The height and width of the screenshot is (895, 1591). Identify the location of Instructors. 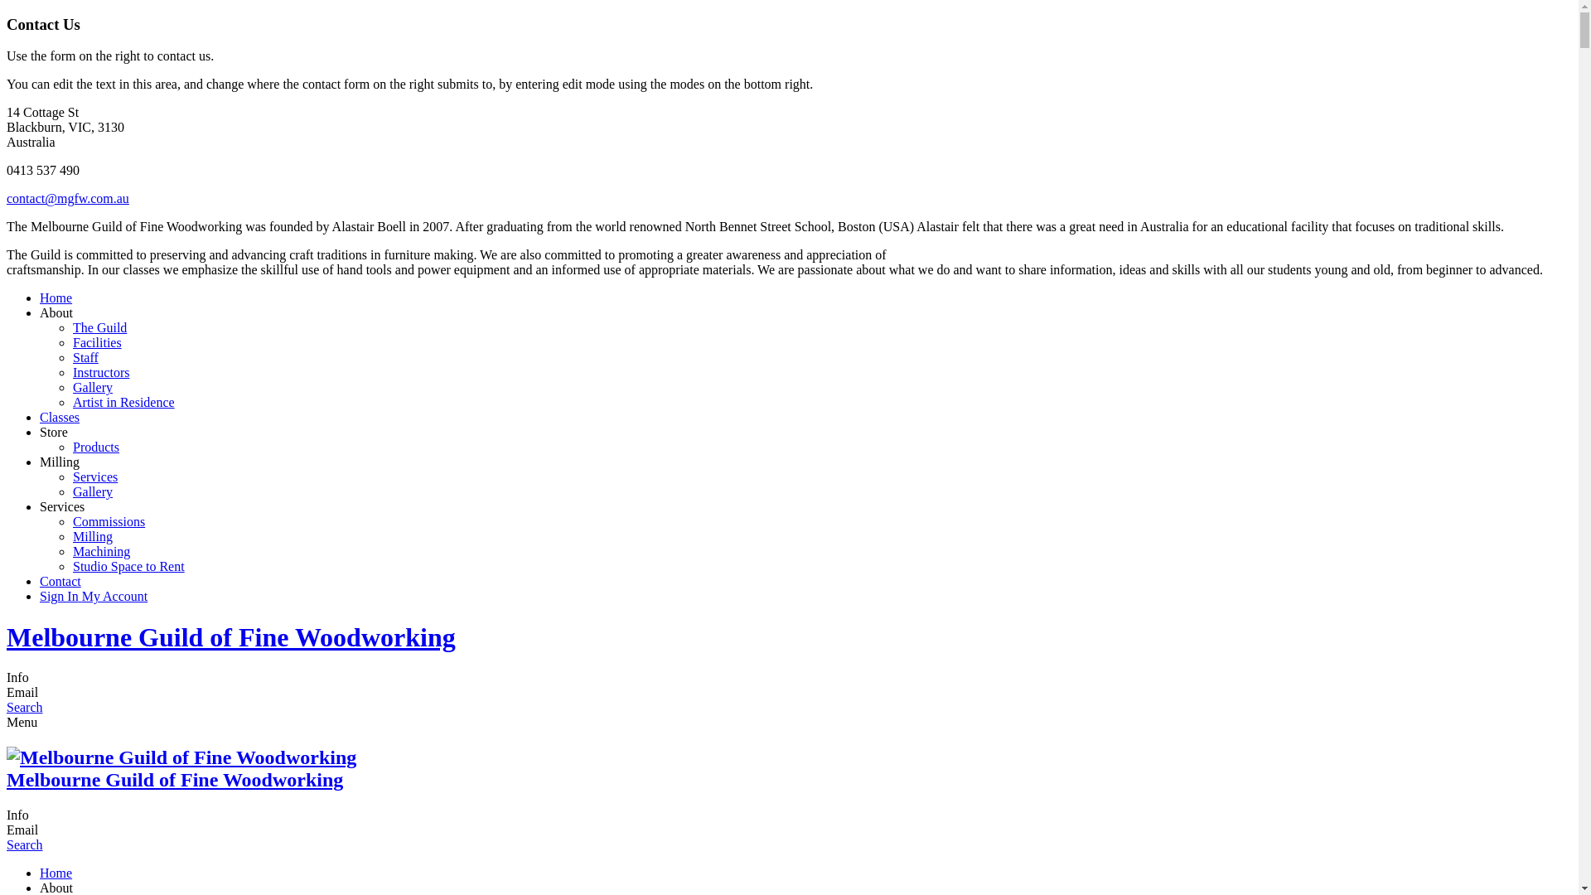
(101, 373).